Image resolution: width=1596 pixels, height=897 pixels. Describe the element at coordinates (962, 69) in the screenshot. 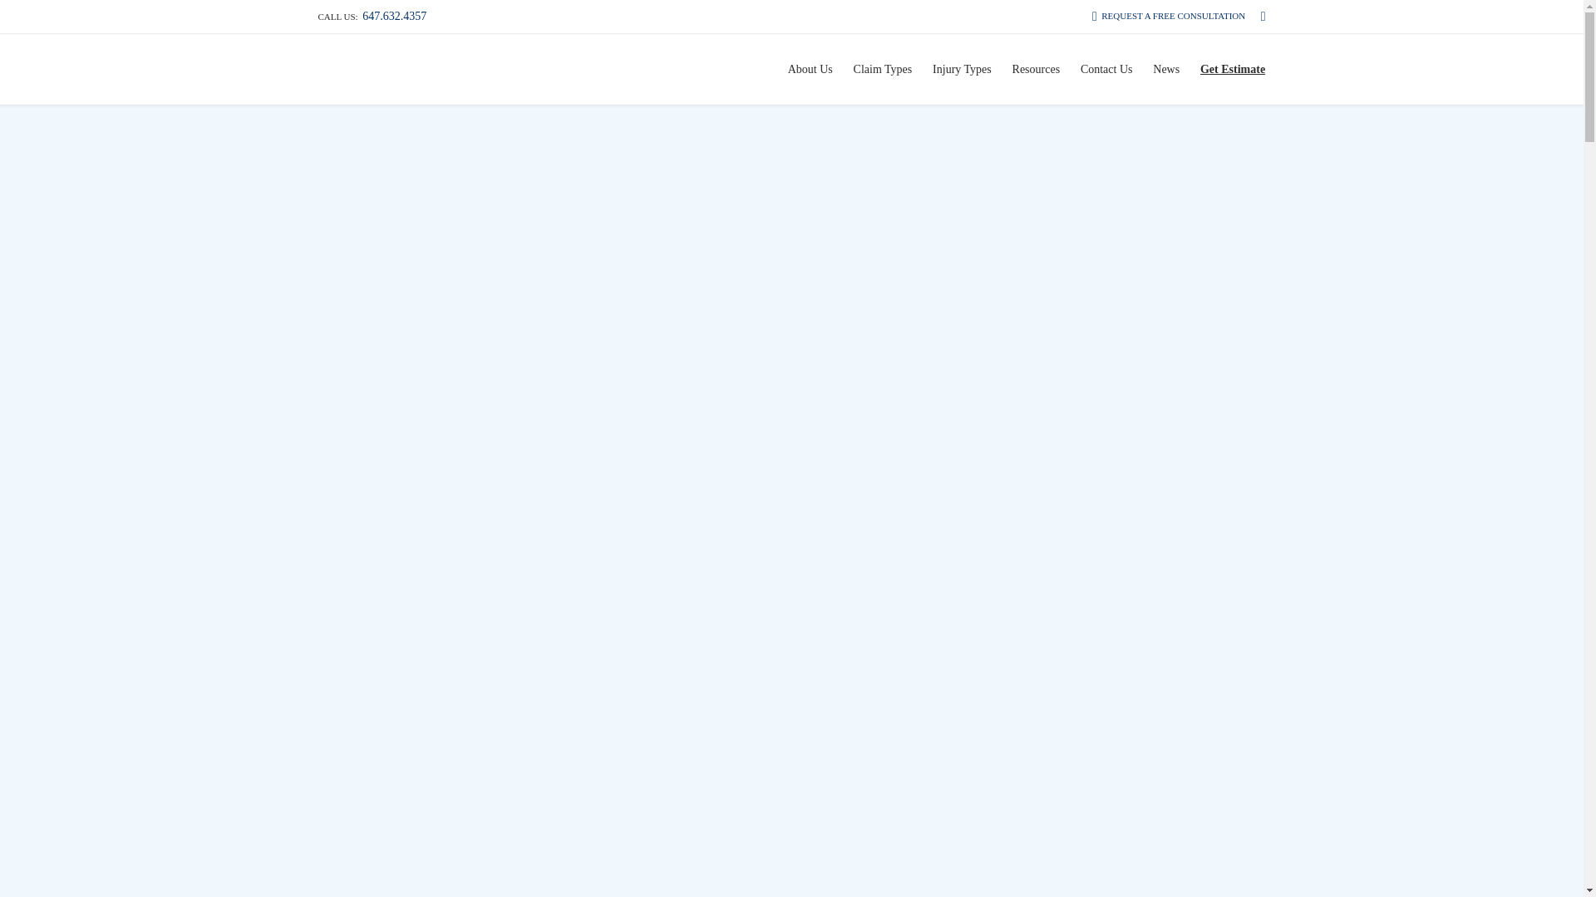

I see `Injury Types` at that location.